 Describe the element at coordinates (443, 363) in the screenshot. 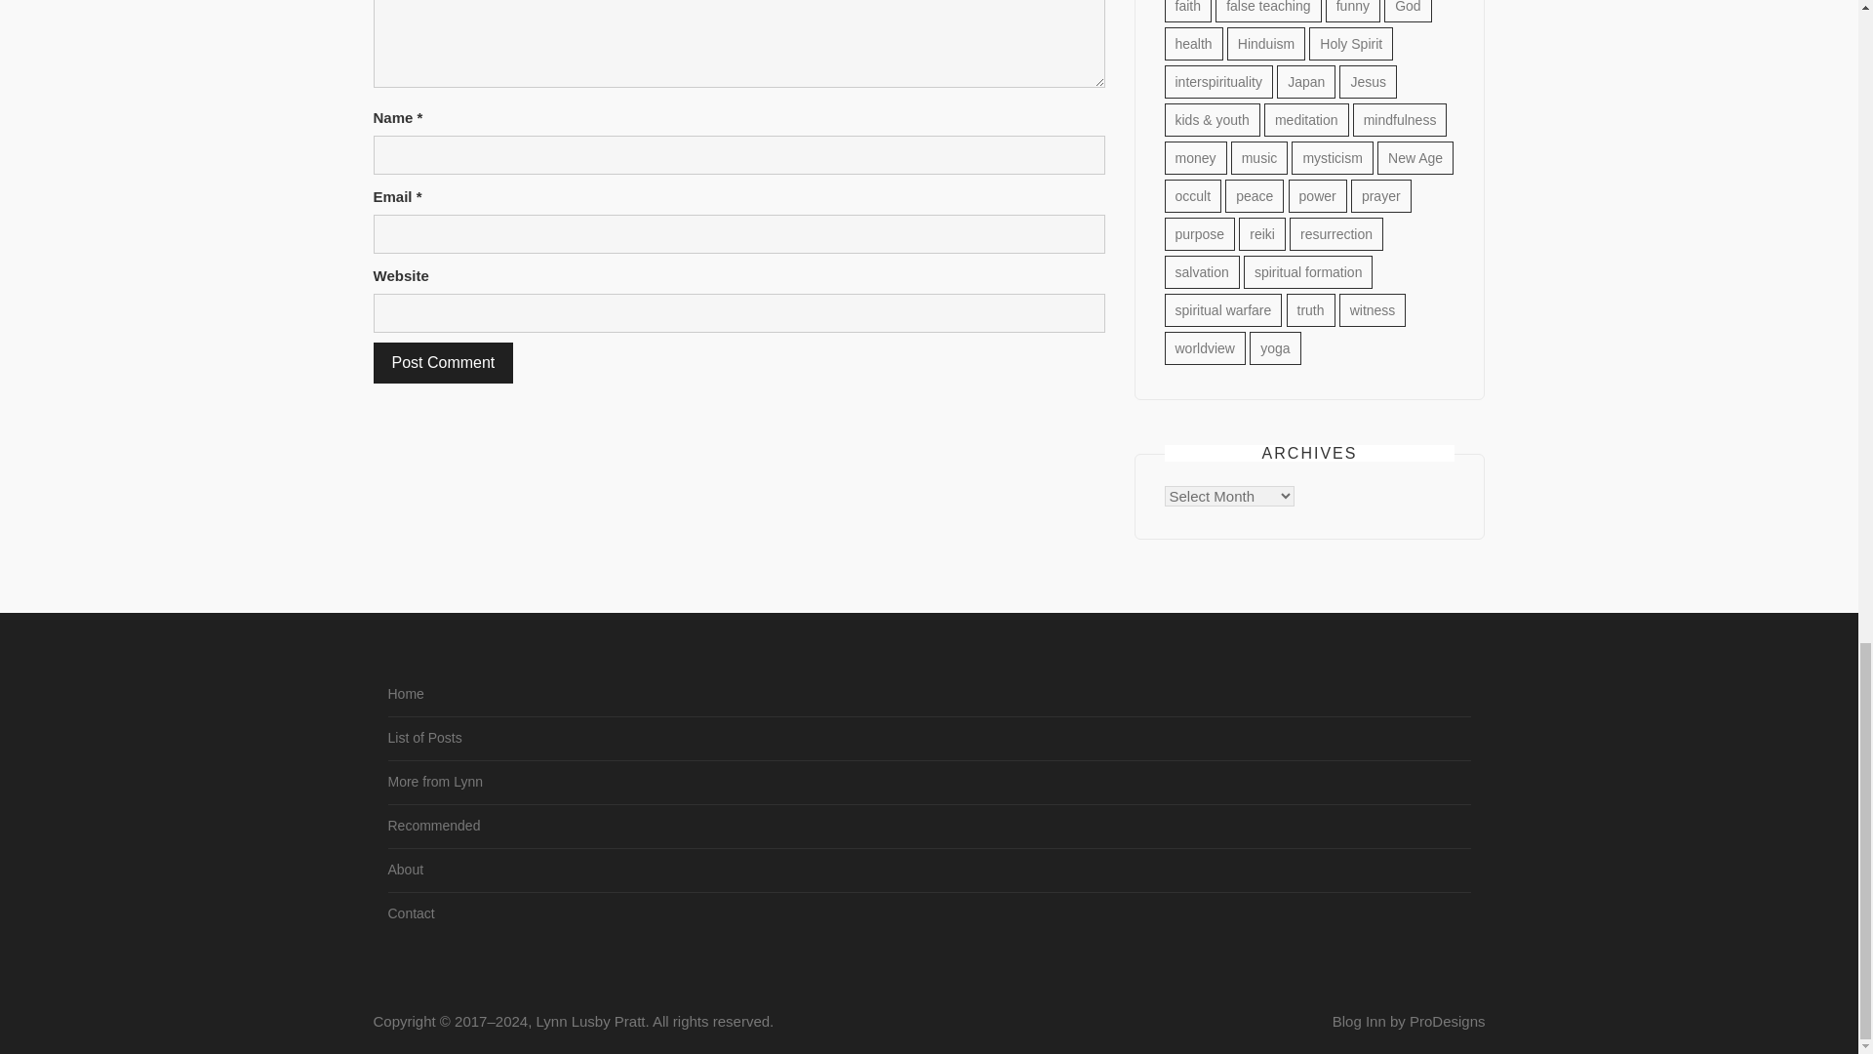

I see `Post Comment` at that location.